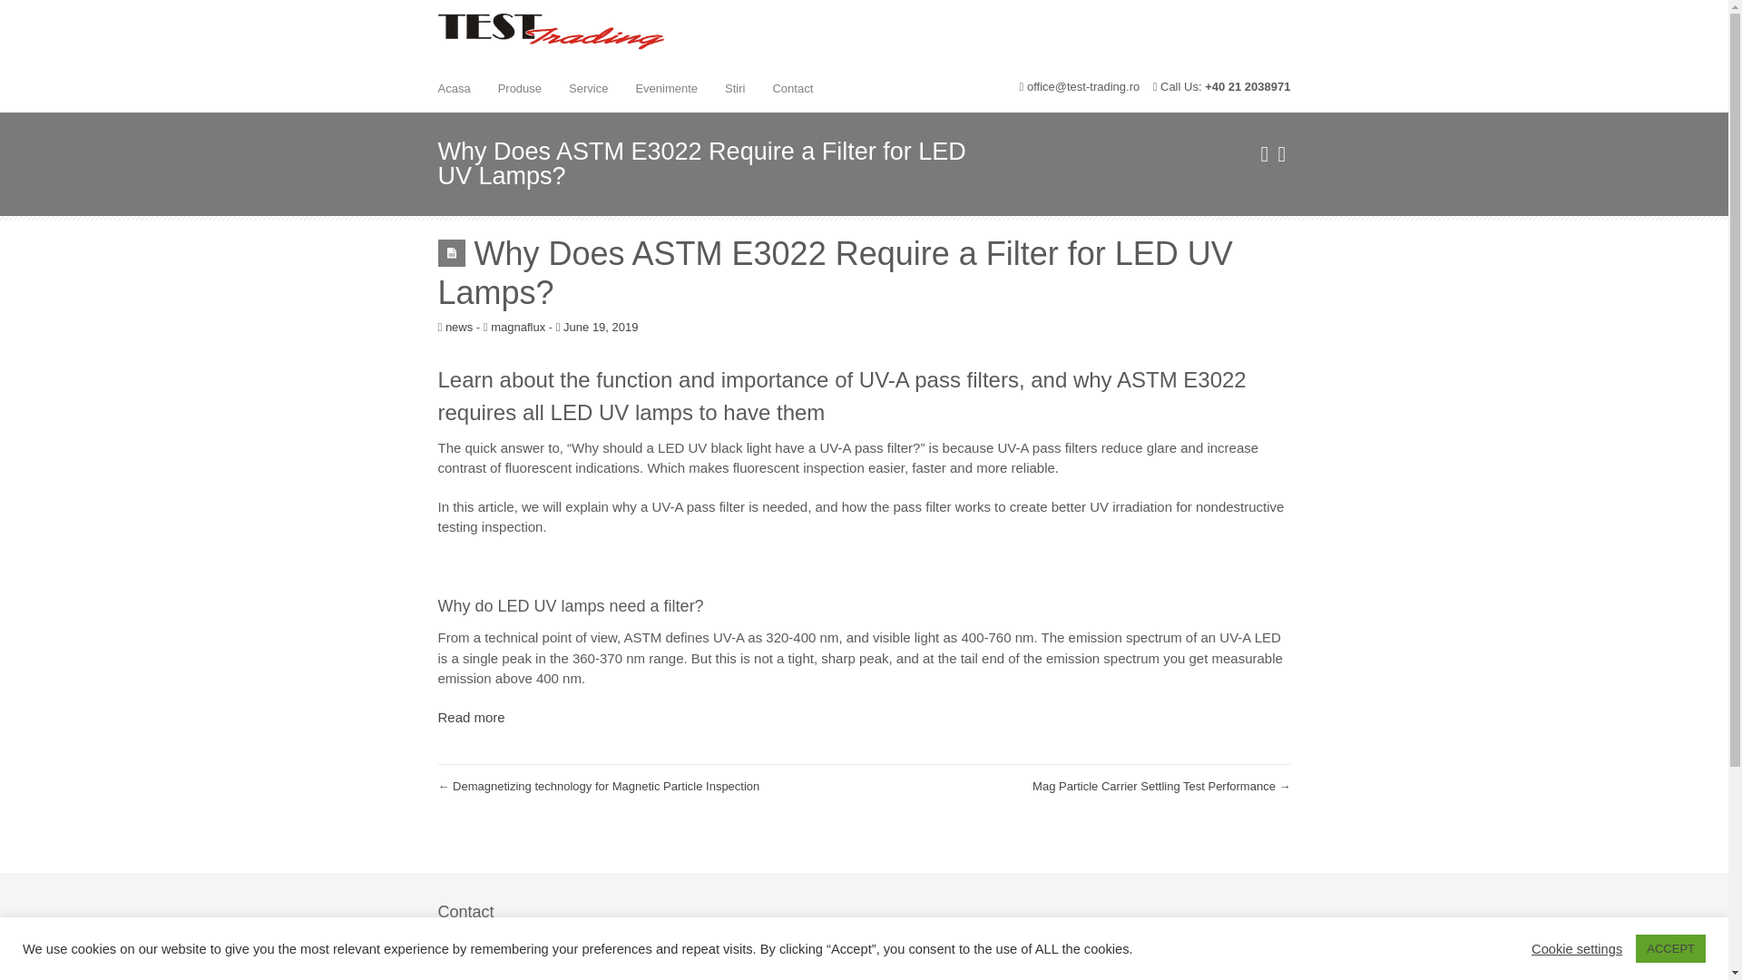  What do you see at coordinates (459, 327) in the screenshot?
I see `news` at bounding box center [459, 327].